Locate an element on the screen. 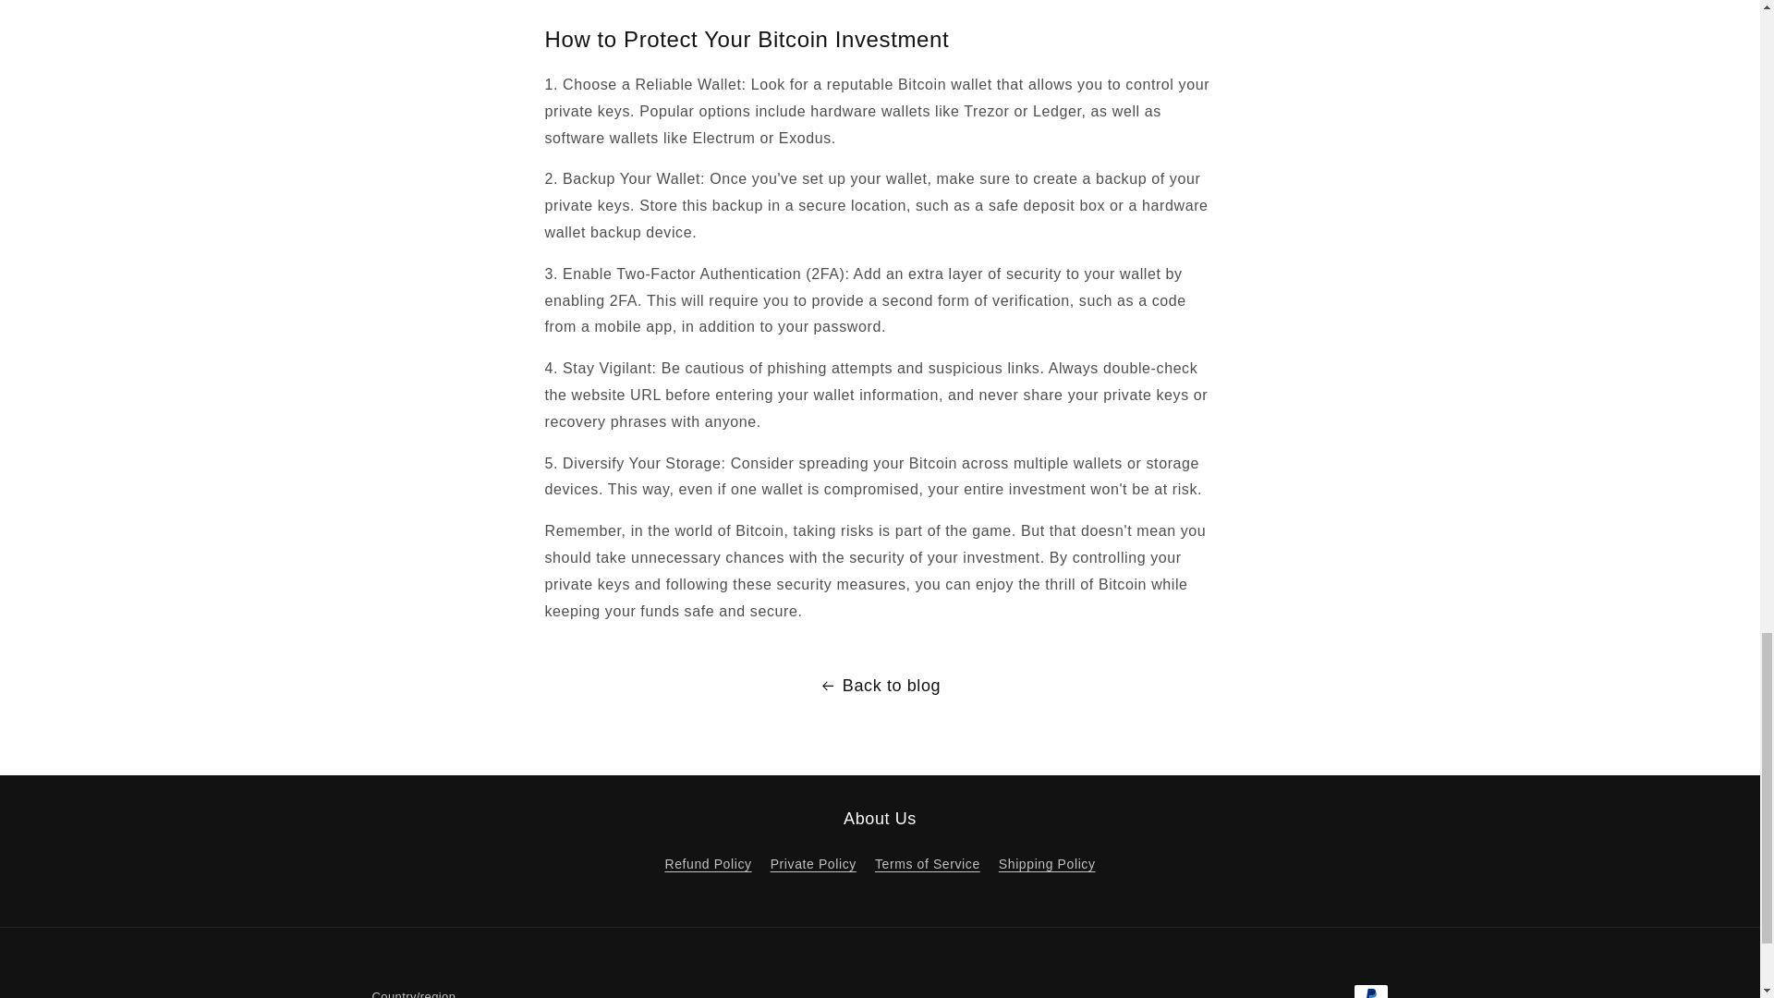  PayPal is located at coordinates (1369, 991).